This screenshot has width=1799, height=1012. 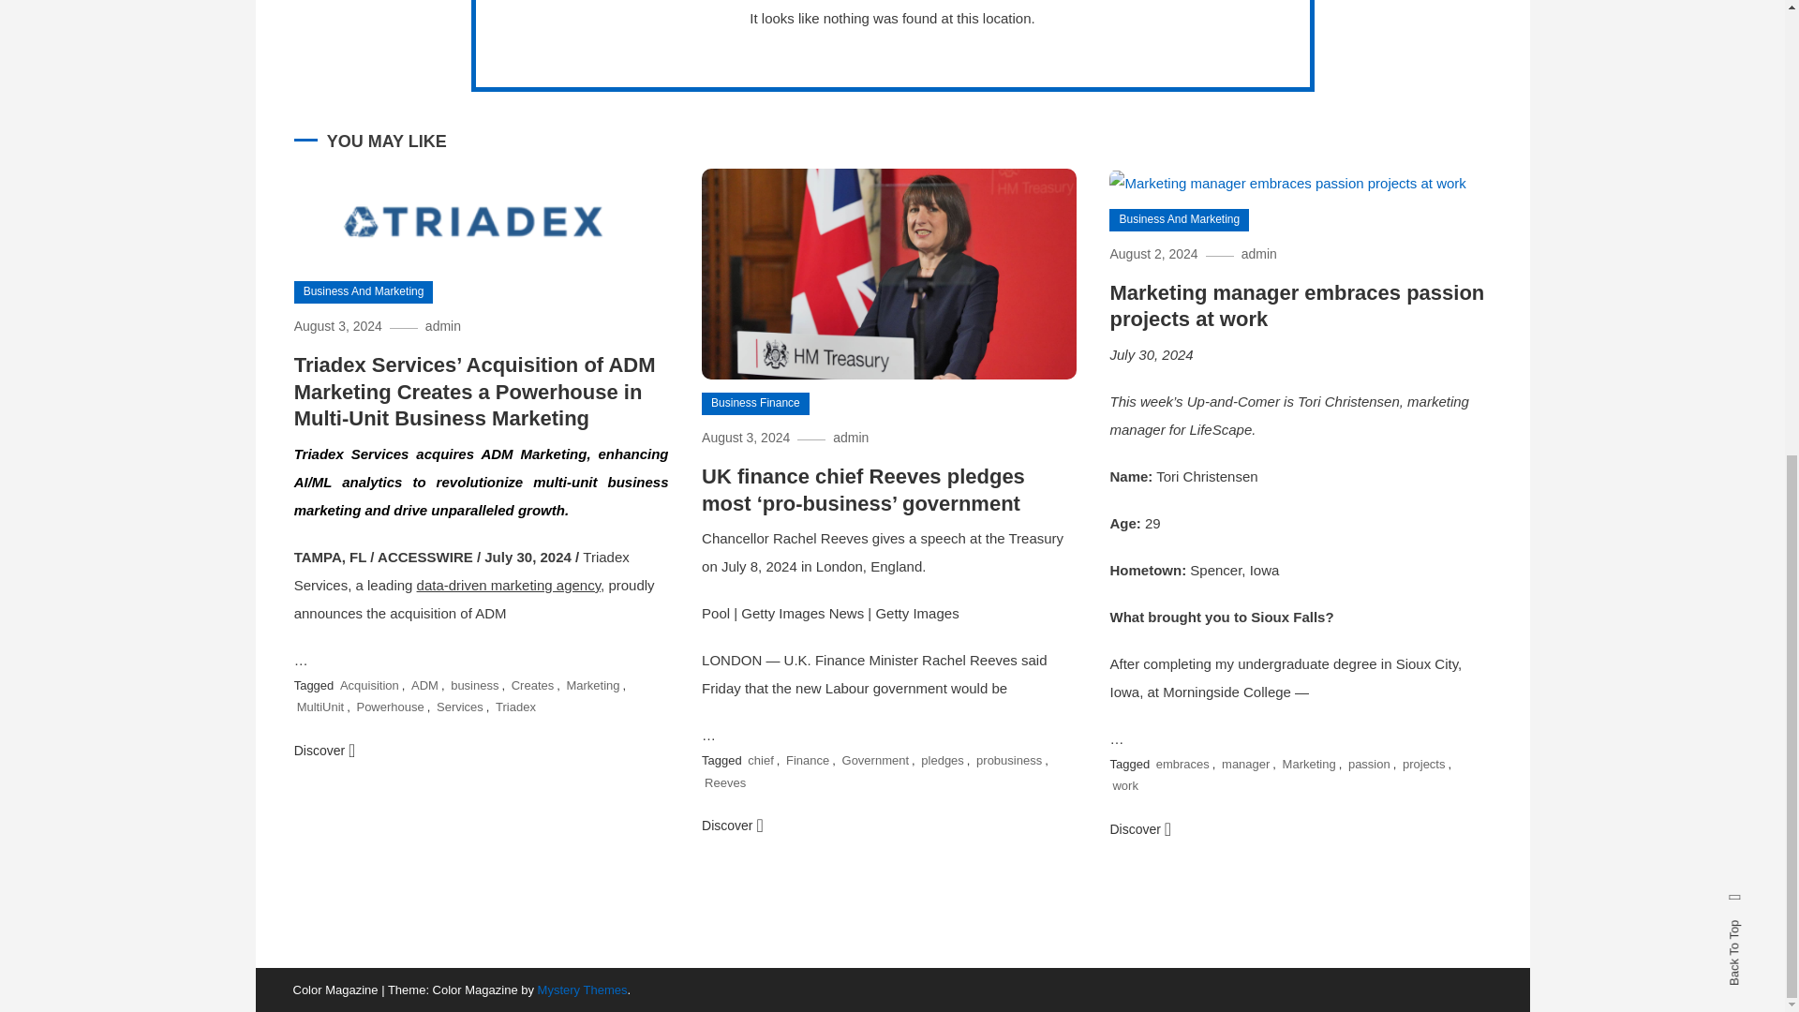 What do you see at coordinates (364, 292) in the screenshot?
I see `Business And Marketing` at bounding box center [364, 292].